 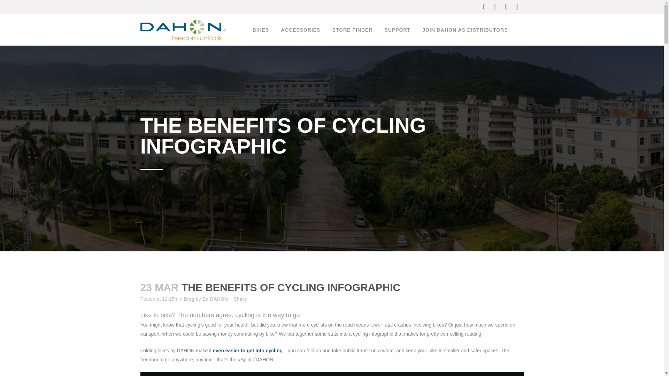 I want to click on SUPPORT, so click(x=397, y=30).